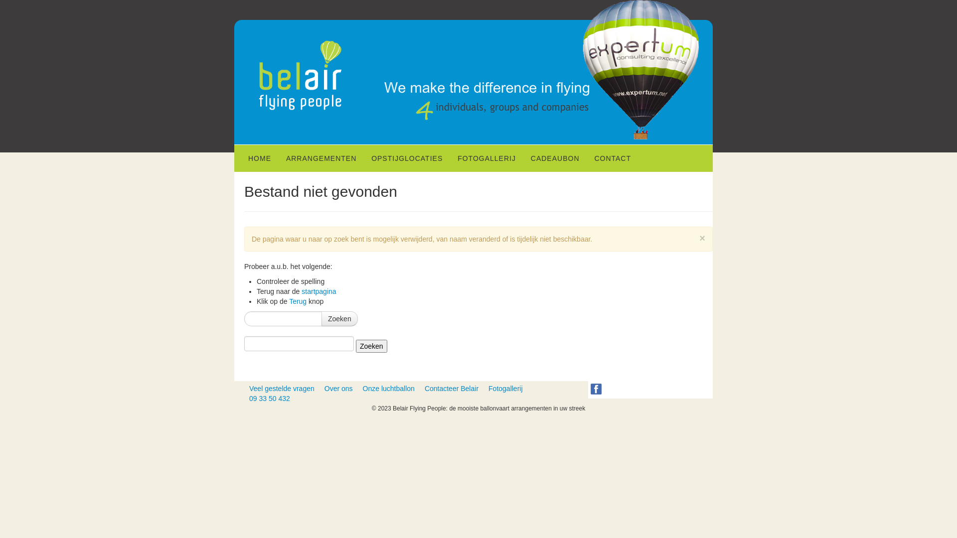 This screenshot has height=538, width=957. Describe the element at coordinates (597, 390) in the screenshot. I see `Facebook` at that location.